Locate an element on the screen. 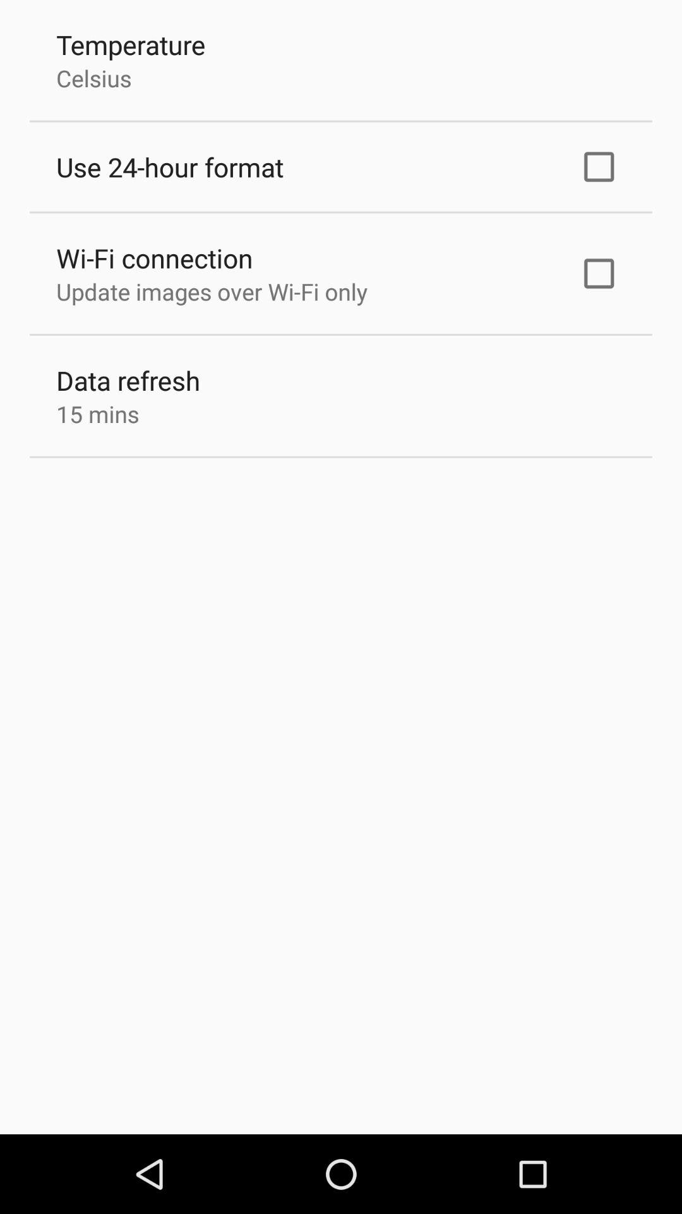  open icon below the wi-fi connection icon is located at coordinates (212, 291).